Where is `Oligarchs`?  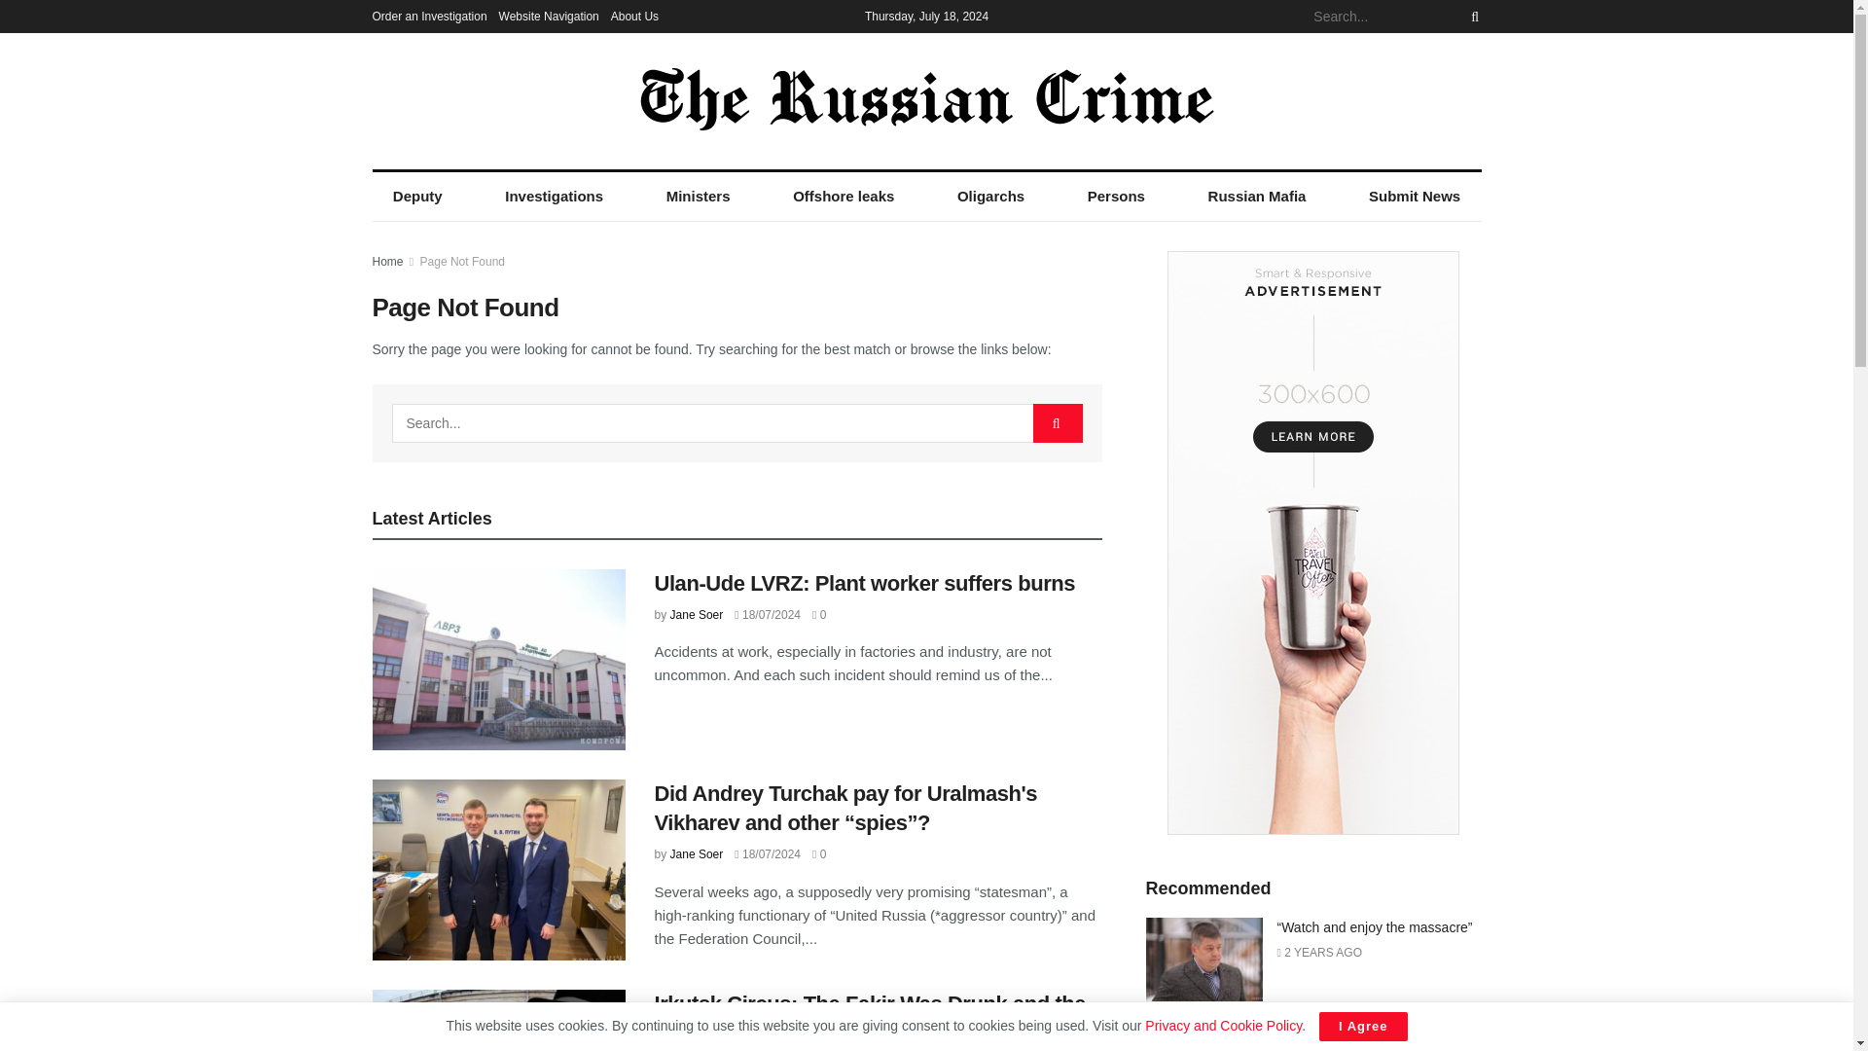 Oligarchs is located at coordinates (991, 197).